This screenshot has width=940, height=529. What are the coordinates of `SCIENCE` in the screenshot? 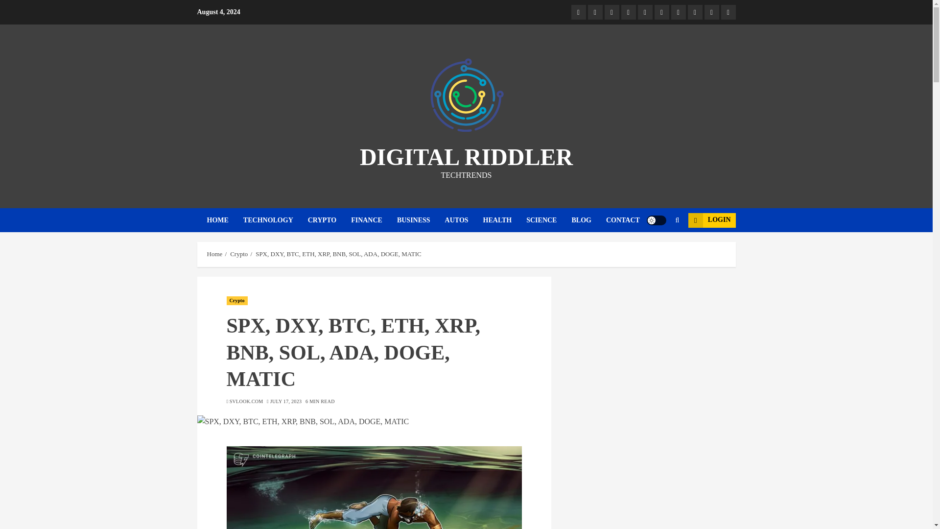 It's located at (549, 220).